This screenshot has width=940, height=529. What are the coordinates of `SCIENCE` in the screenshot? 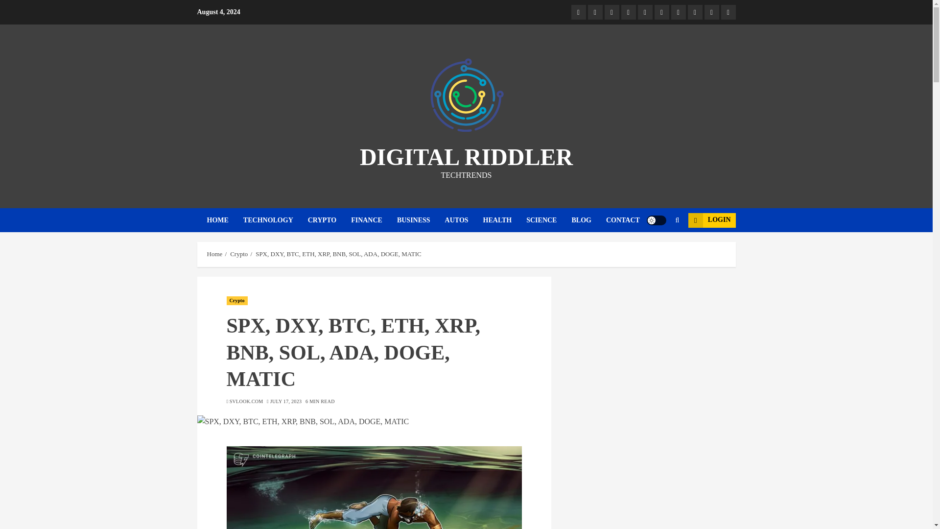 It's located at (549, 220).